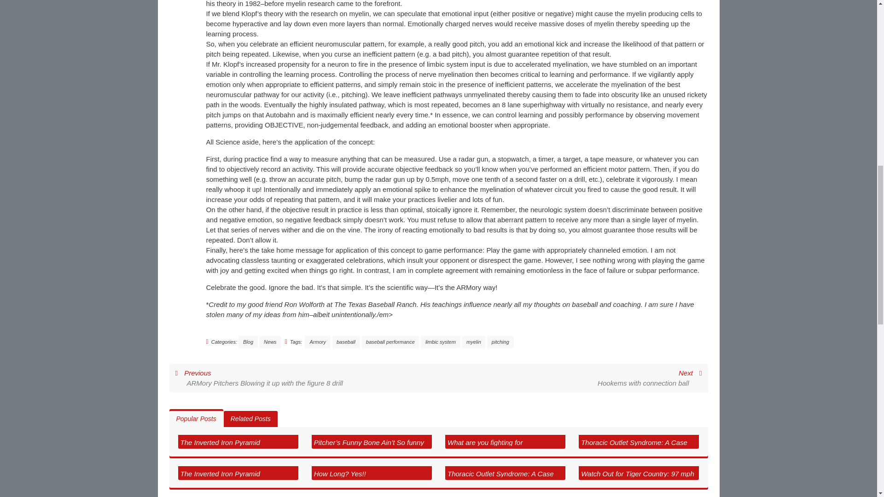 The image size is (884, 497). Describe the element at coordinates (346, 342) in the screenshot. I see `limbic system` at that location.